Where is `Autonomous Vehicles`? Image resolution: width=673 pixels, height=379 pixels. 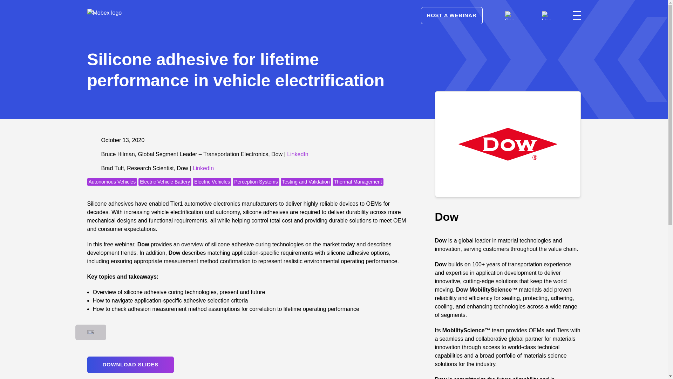
Autonomous Vehicles is located at coordinates (112, 182).